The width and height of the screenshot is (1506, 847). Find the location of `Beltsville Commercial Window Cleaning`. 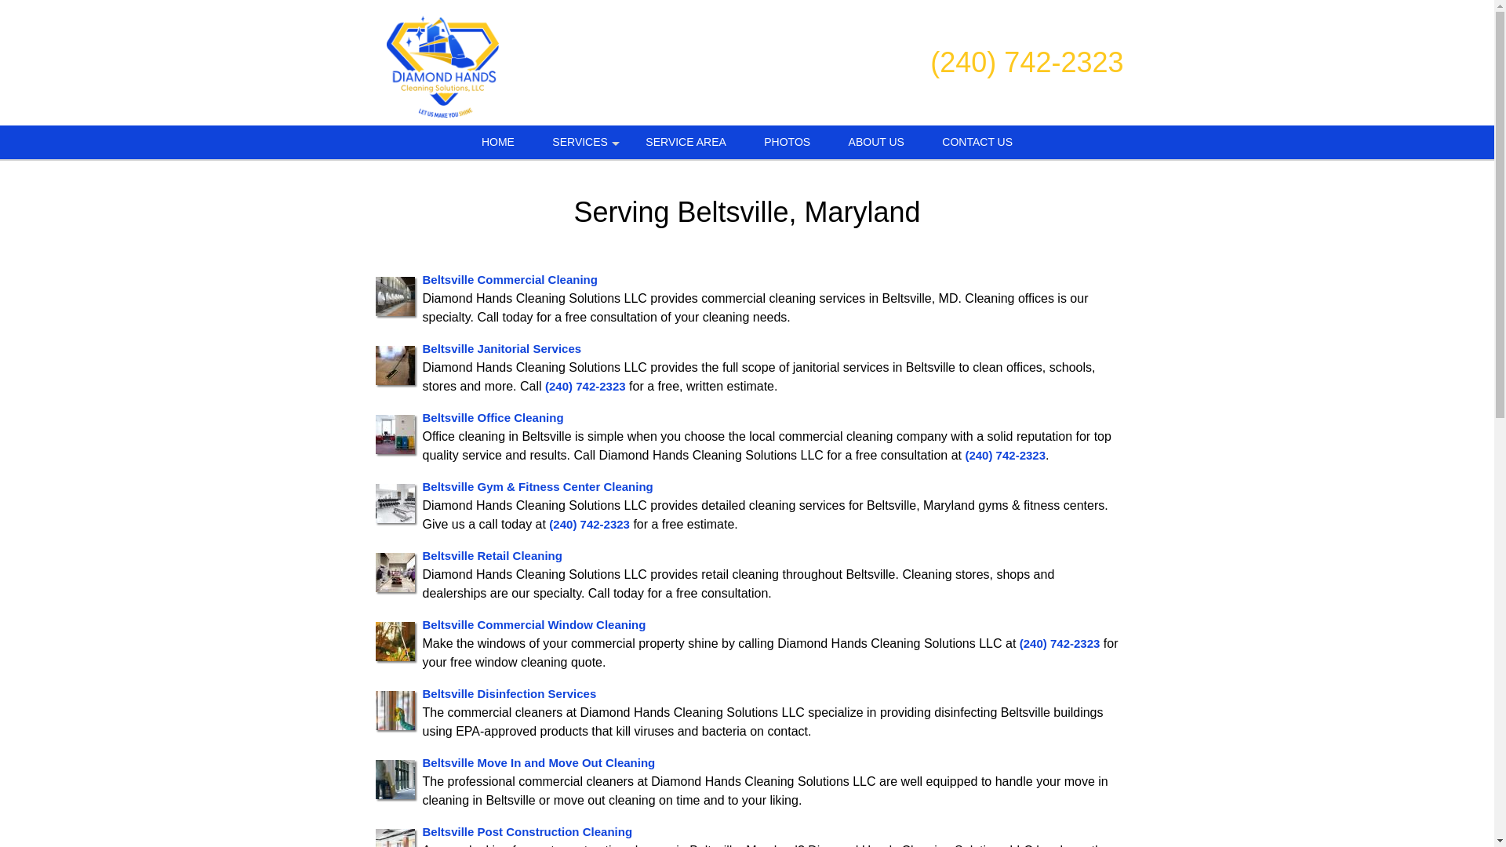

Beltsville Commercial Window Cleaning is located at coordinates (533, 624).